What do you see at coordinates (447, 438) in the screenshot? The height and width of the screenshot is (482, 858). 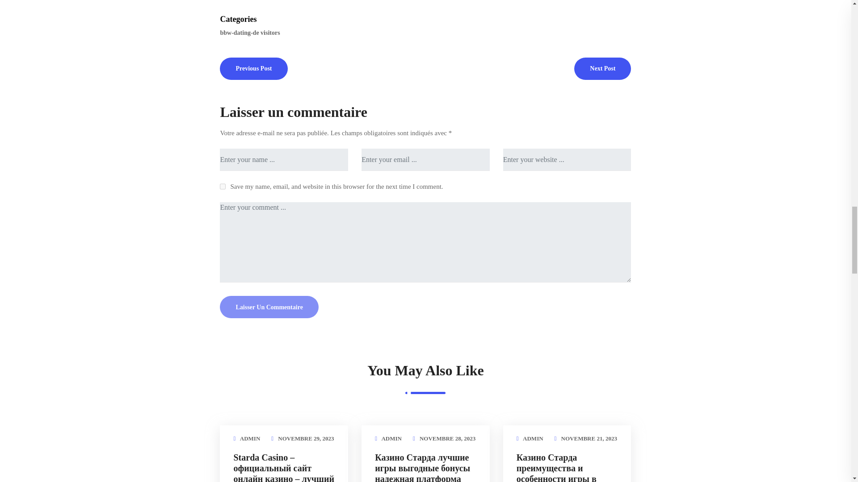 I see `NOVEMBRE 28, 2023` at bounding box center [447, 438].